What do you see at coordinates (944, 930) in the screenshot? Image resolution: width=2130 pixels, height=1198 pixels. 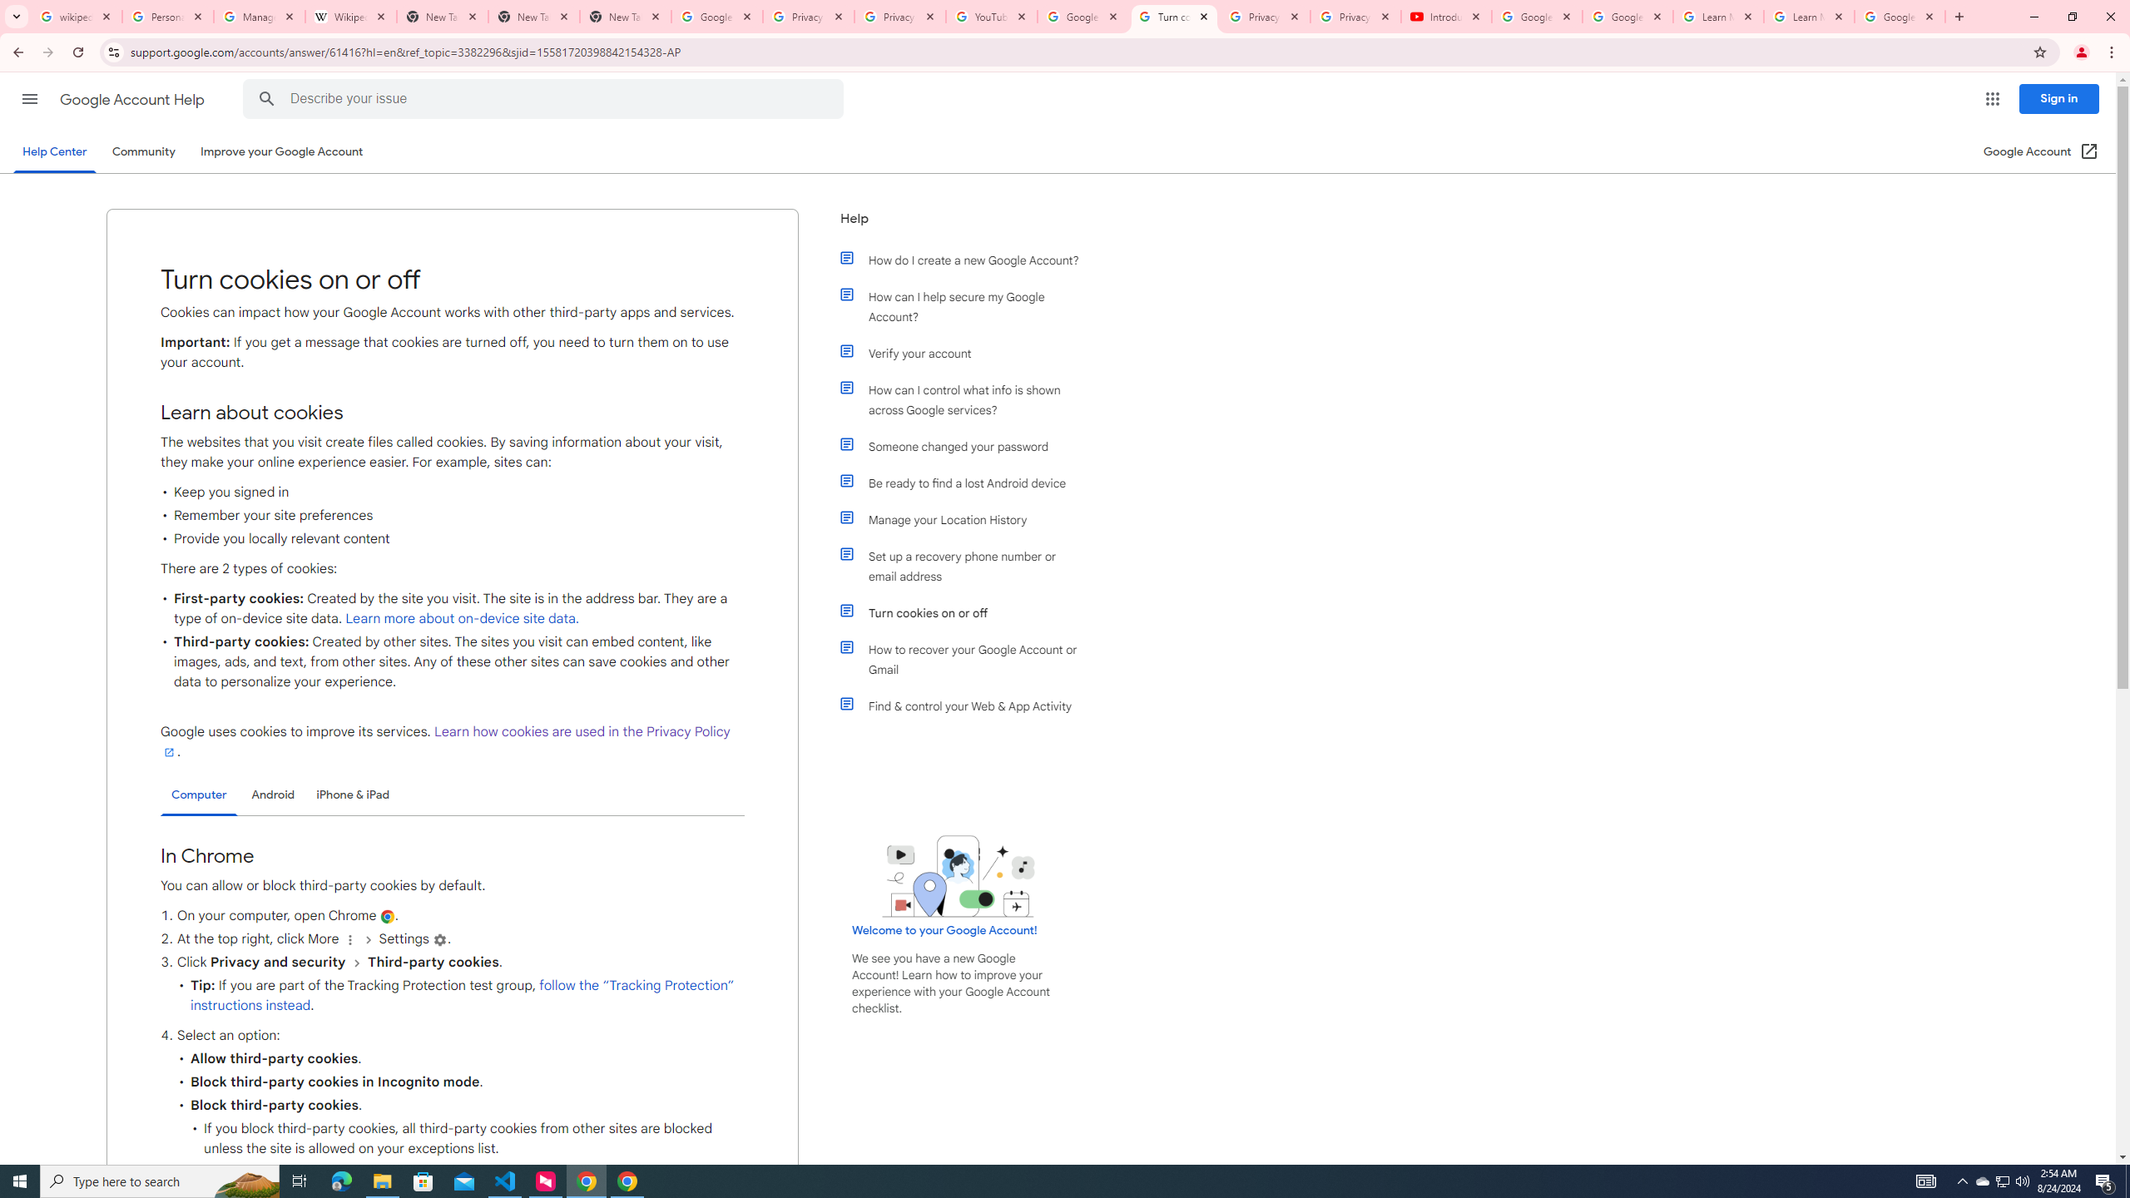 I see `Welcome to your Google Account!` at bounding box center [944, 930].